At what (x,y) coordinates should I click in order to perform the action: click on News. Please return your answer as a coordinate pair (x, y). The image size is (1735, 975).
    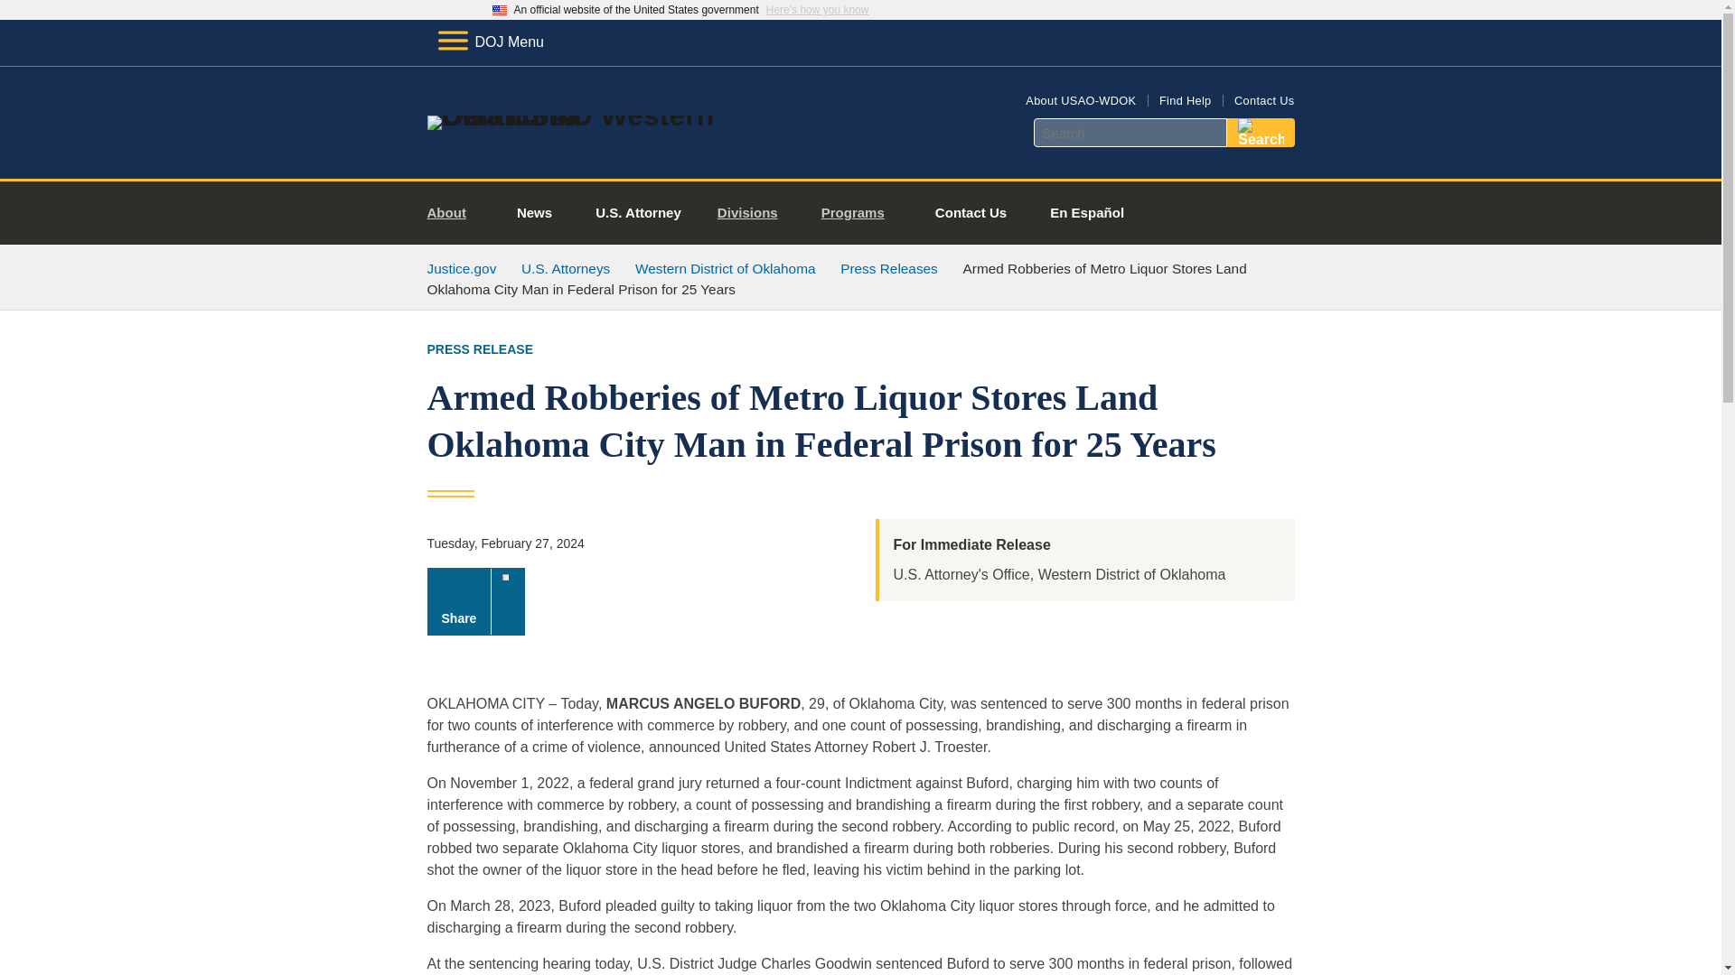
    Looking at the image, I should click on (534, 213).